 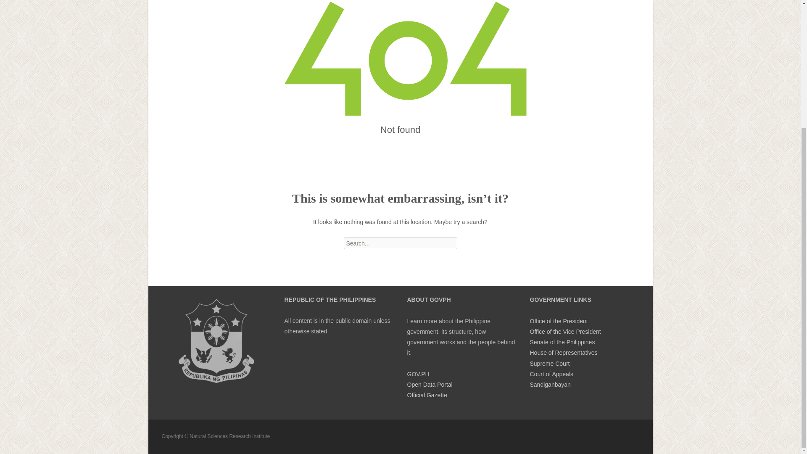 What do you see at coordinates (549, 363) in the screenshot?
I see `Supreme Court` at bounding box center [549, 363].